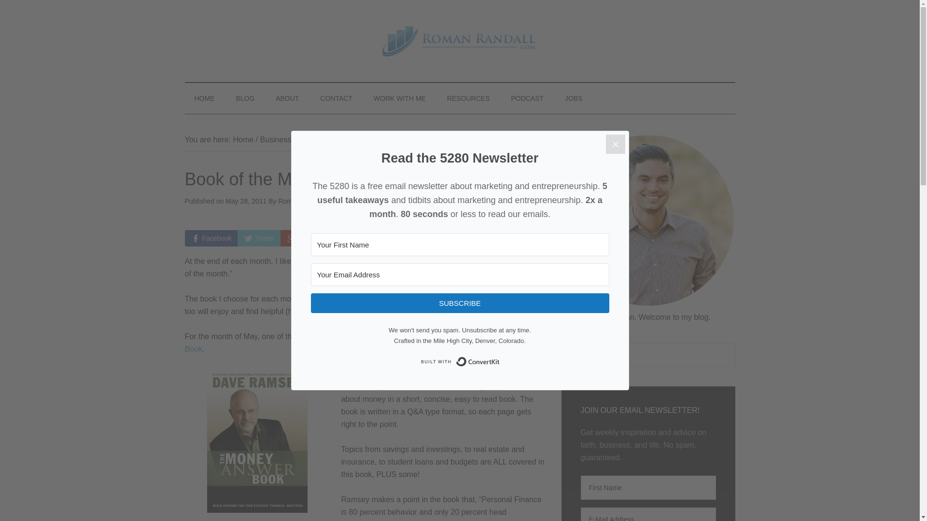 The width and height of the screenshot is (927, 521). I want to click on Roman Randall, so click(301, 201).